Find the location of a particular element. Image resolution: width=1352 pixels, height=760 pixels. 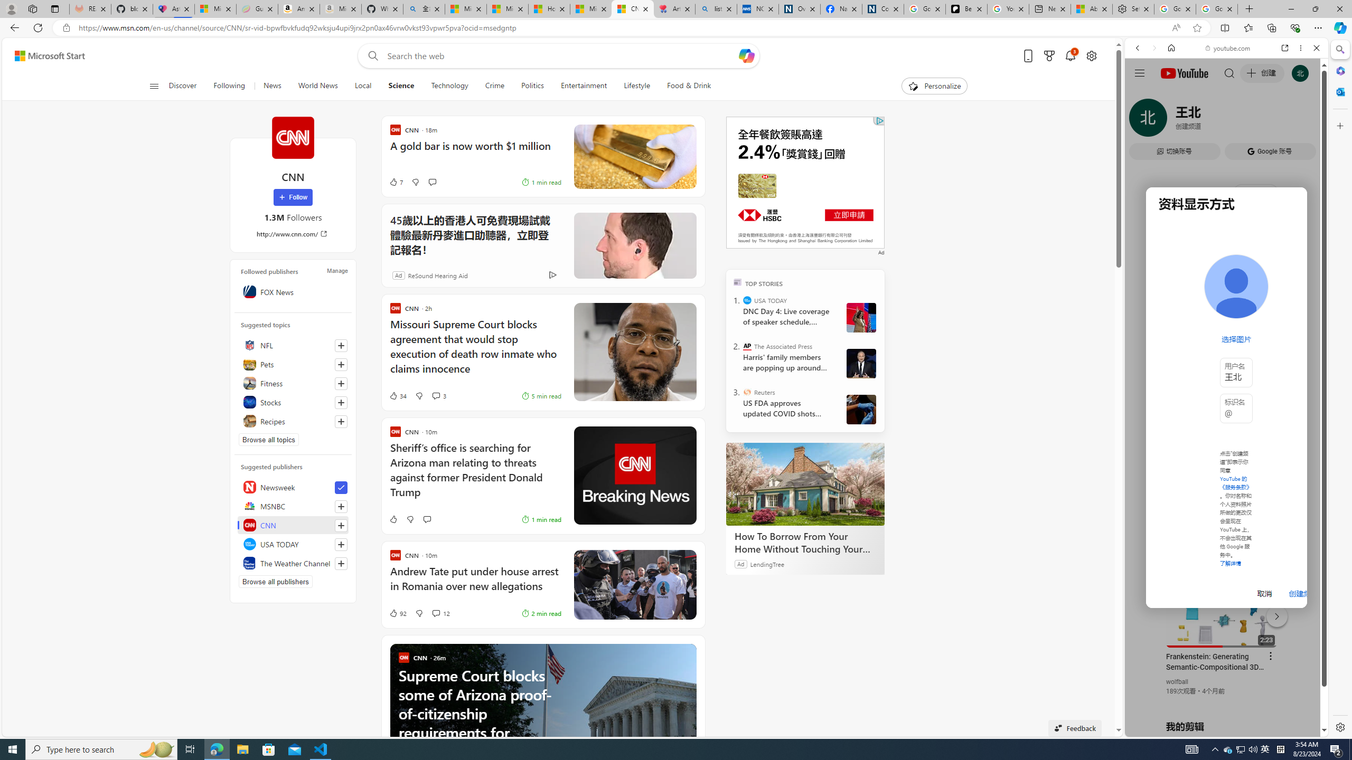

Search the web is located at coordinates (1232, 73).